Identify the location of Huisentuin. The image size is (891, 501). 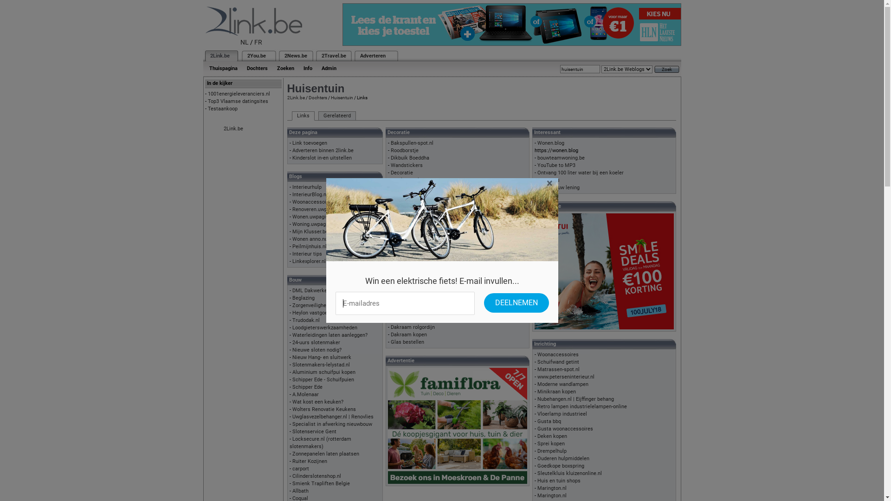
(342, 97).